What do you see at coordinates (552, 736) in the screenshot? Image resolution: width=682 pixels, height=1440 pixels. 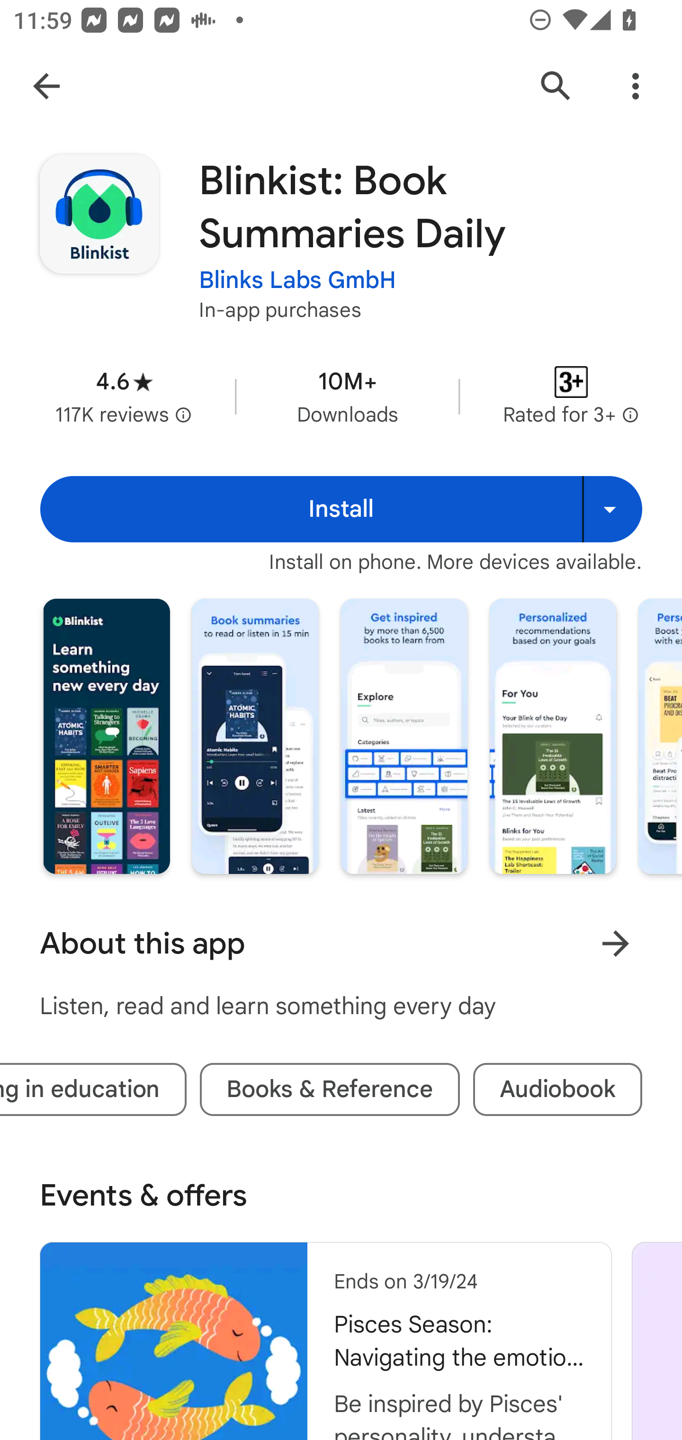 I see `Screenshot "4" of "8"` at bounding box center [552, 736].